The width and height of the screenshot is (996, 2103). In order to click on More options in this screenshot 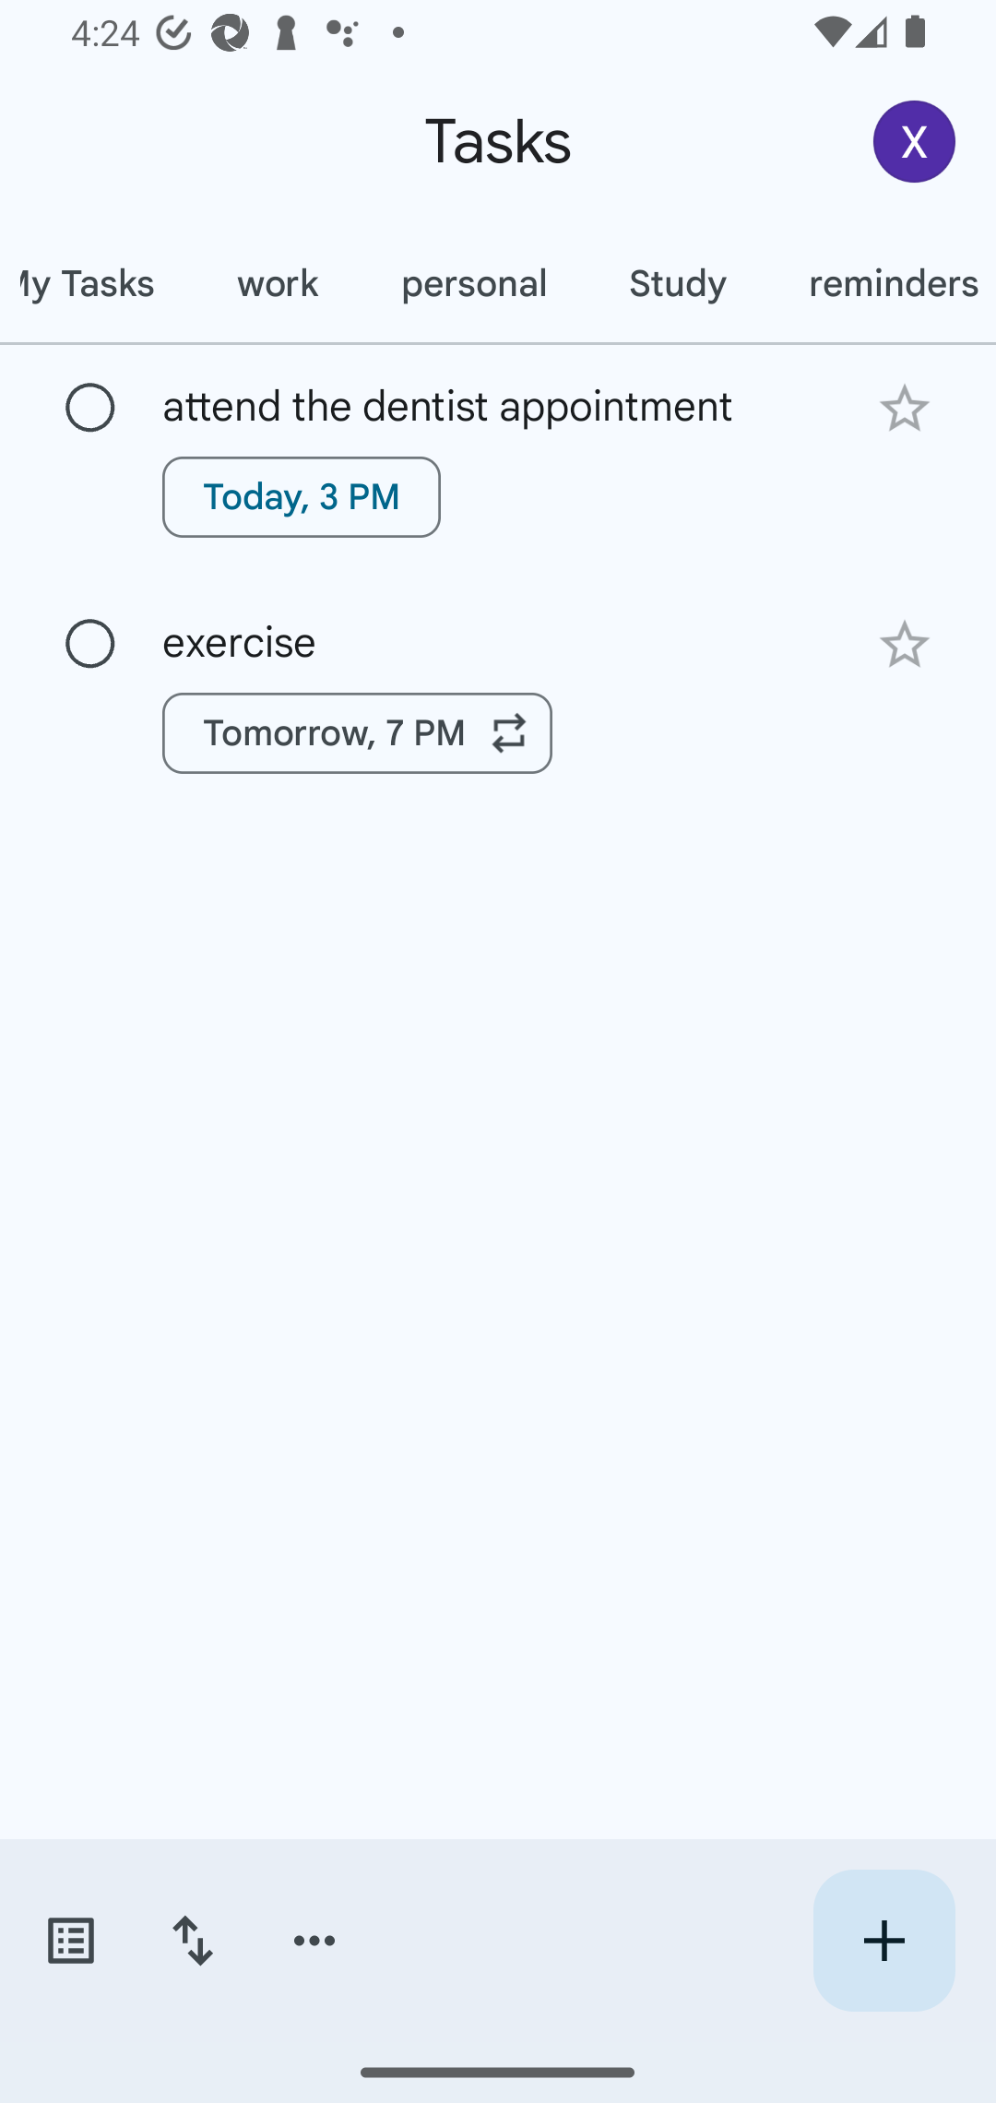, I will do `click(314, 1941)`.